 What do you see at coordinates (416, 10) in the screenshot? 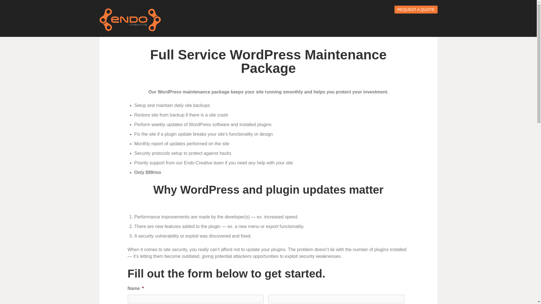
I see `REQUEST A QUOTE` at bounding box center [416, 10].